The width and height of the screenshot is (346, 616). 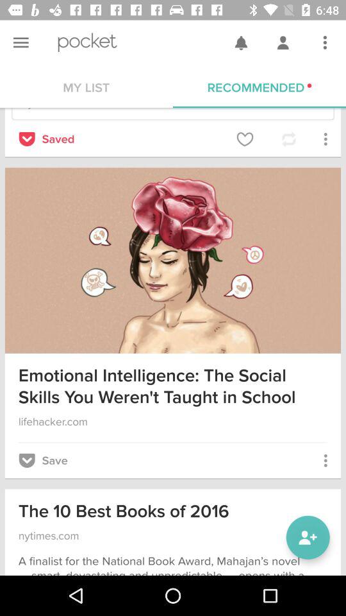 I want to click on select the item next to the the 10 best item, so click(x=308, y=538).